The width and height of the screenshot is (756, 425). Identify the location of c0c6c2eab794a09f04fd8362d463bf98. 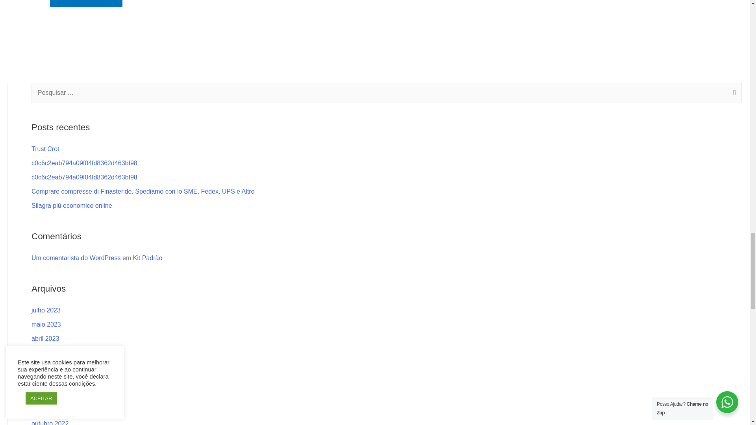
(84, 163).